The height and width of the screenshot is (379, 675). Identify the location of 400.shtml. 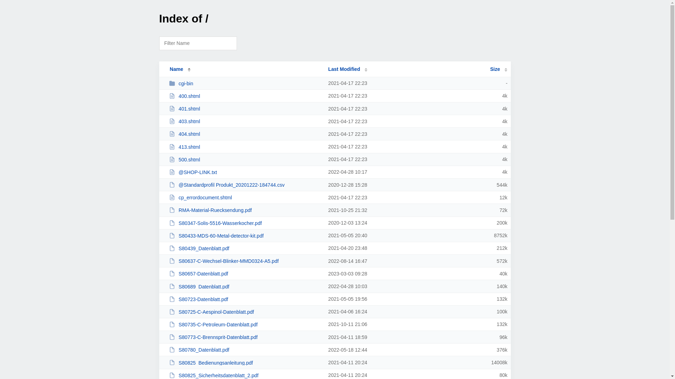
(245, 96).